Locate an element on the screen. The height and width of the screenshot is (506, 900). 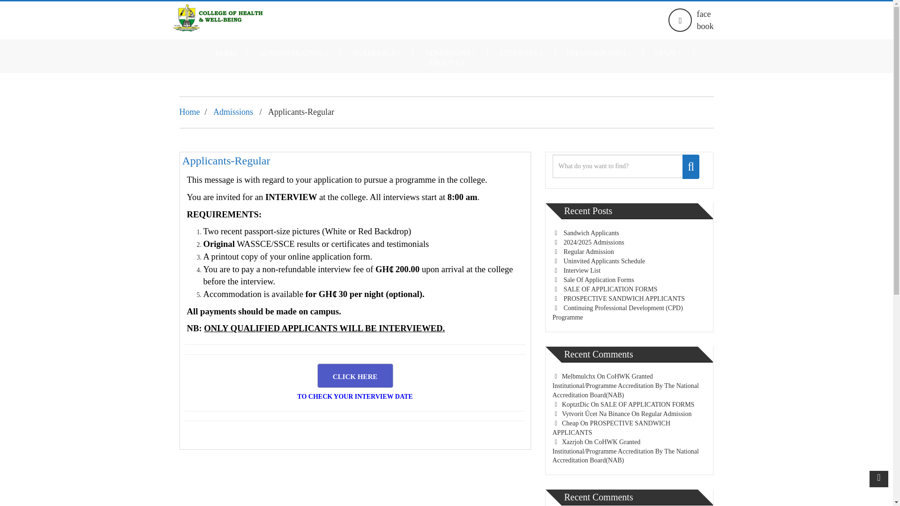
STUDENTS is located at coordinates (522, 53).